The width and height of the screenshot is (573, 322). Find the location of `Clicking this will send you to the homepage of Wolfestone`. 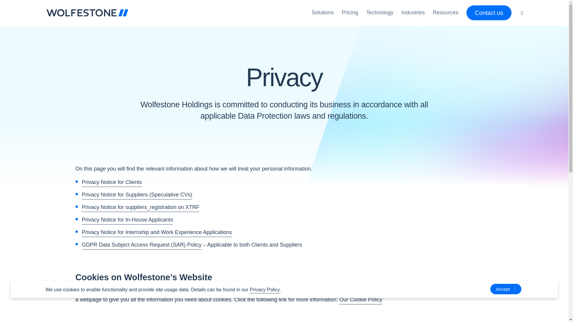

Clicking this will send you to the homepage of Wolfestone is located at coordinates (87, 13).